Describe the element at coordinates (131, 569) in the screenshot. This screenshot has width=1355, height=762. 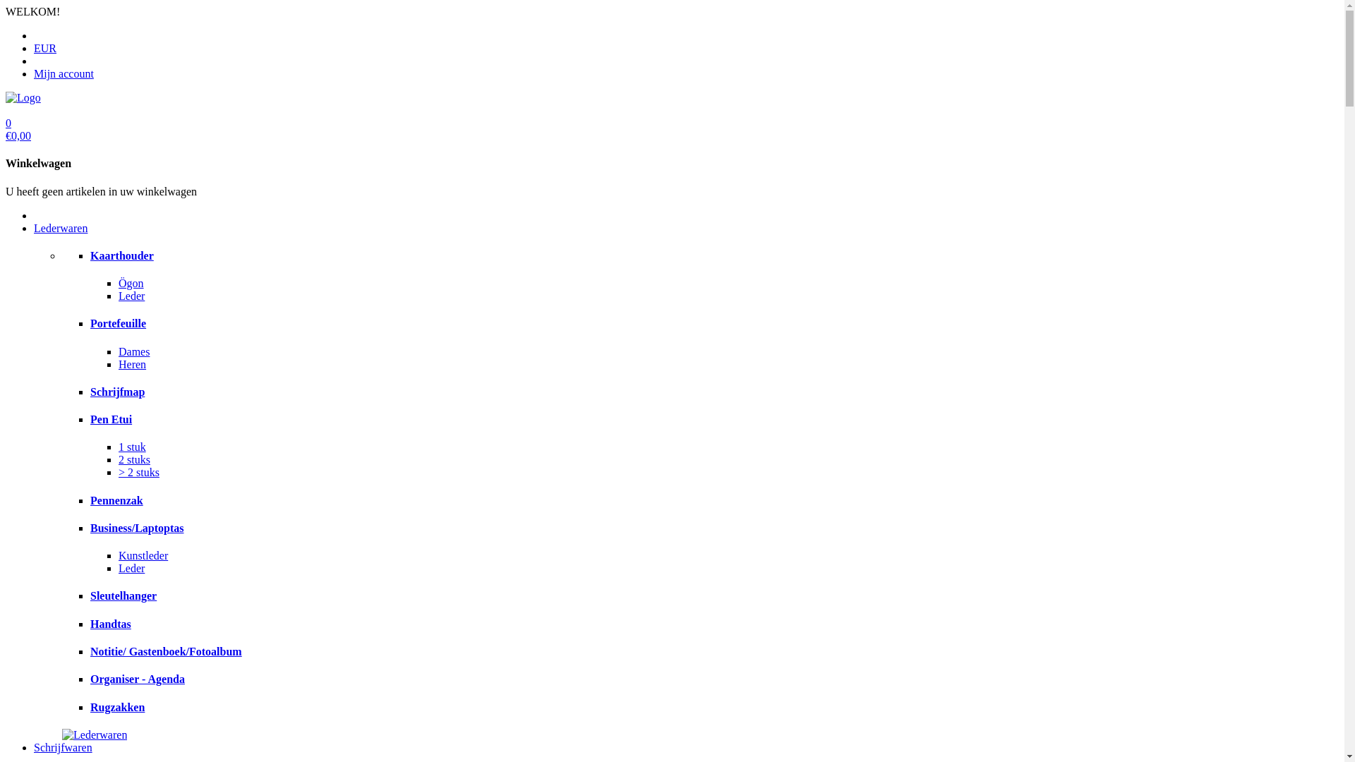
I see `Leder` at that location.